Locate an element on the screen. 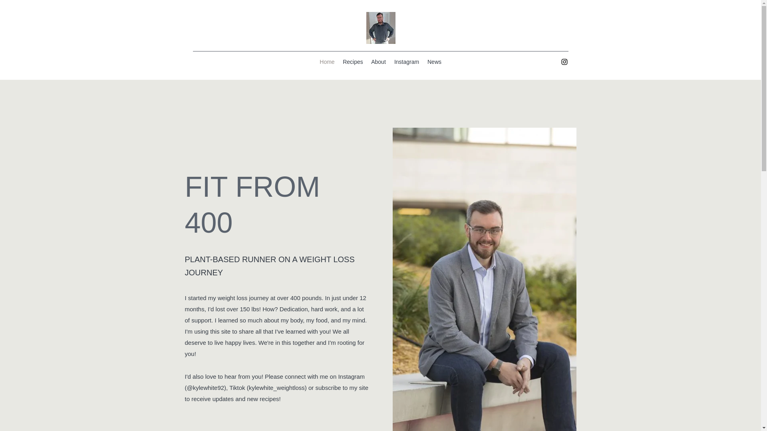 This screenshot has width=767, height=431. Recipes is located at coordinates (353, 61).